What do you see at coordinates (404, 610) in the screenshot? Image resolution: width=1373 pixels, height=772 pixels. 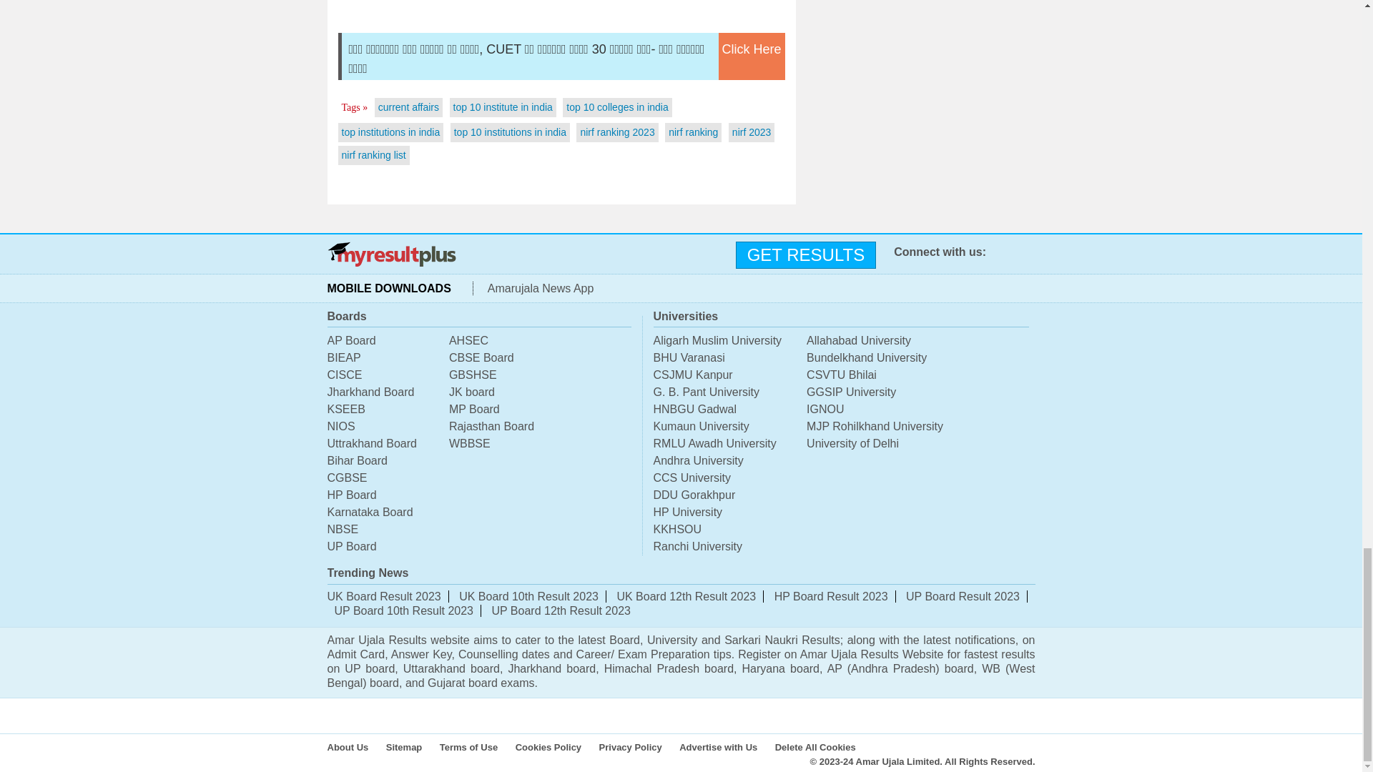 I see `UP Board 10th Result 2023` at bounding box center [404, 610].